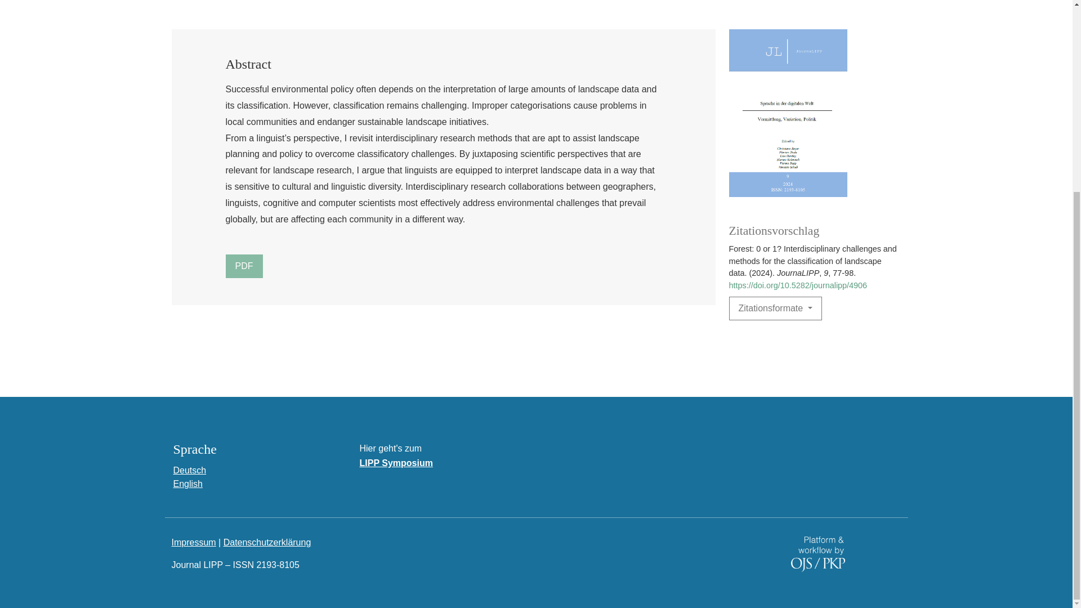 The image size is (1081, 608). What do you see at coordinates (775, 309) in the screenshot?
I see `Zitationsformate` at bounding box center [775, 309].